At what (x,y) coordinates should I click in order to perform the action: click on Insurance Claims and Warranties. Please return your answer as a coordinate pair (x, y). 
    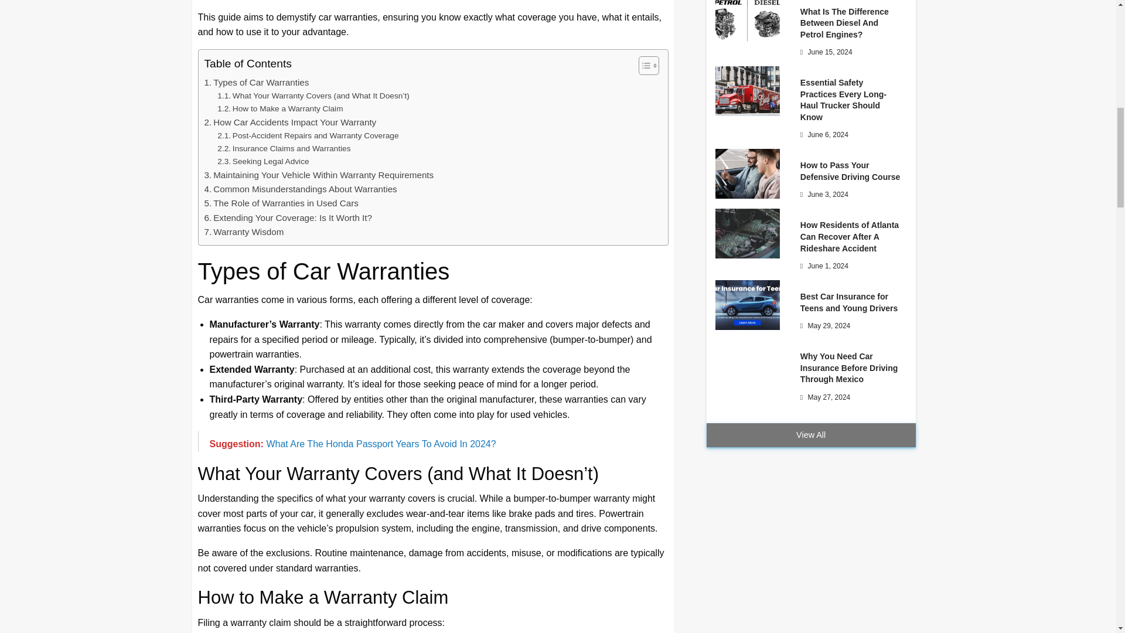
    Looking at the image, I should click on (284, 149).